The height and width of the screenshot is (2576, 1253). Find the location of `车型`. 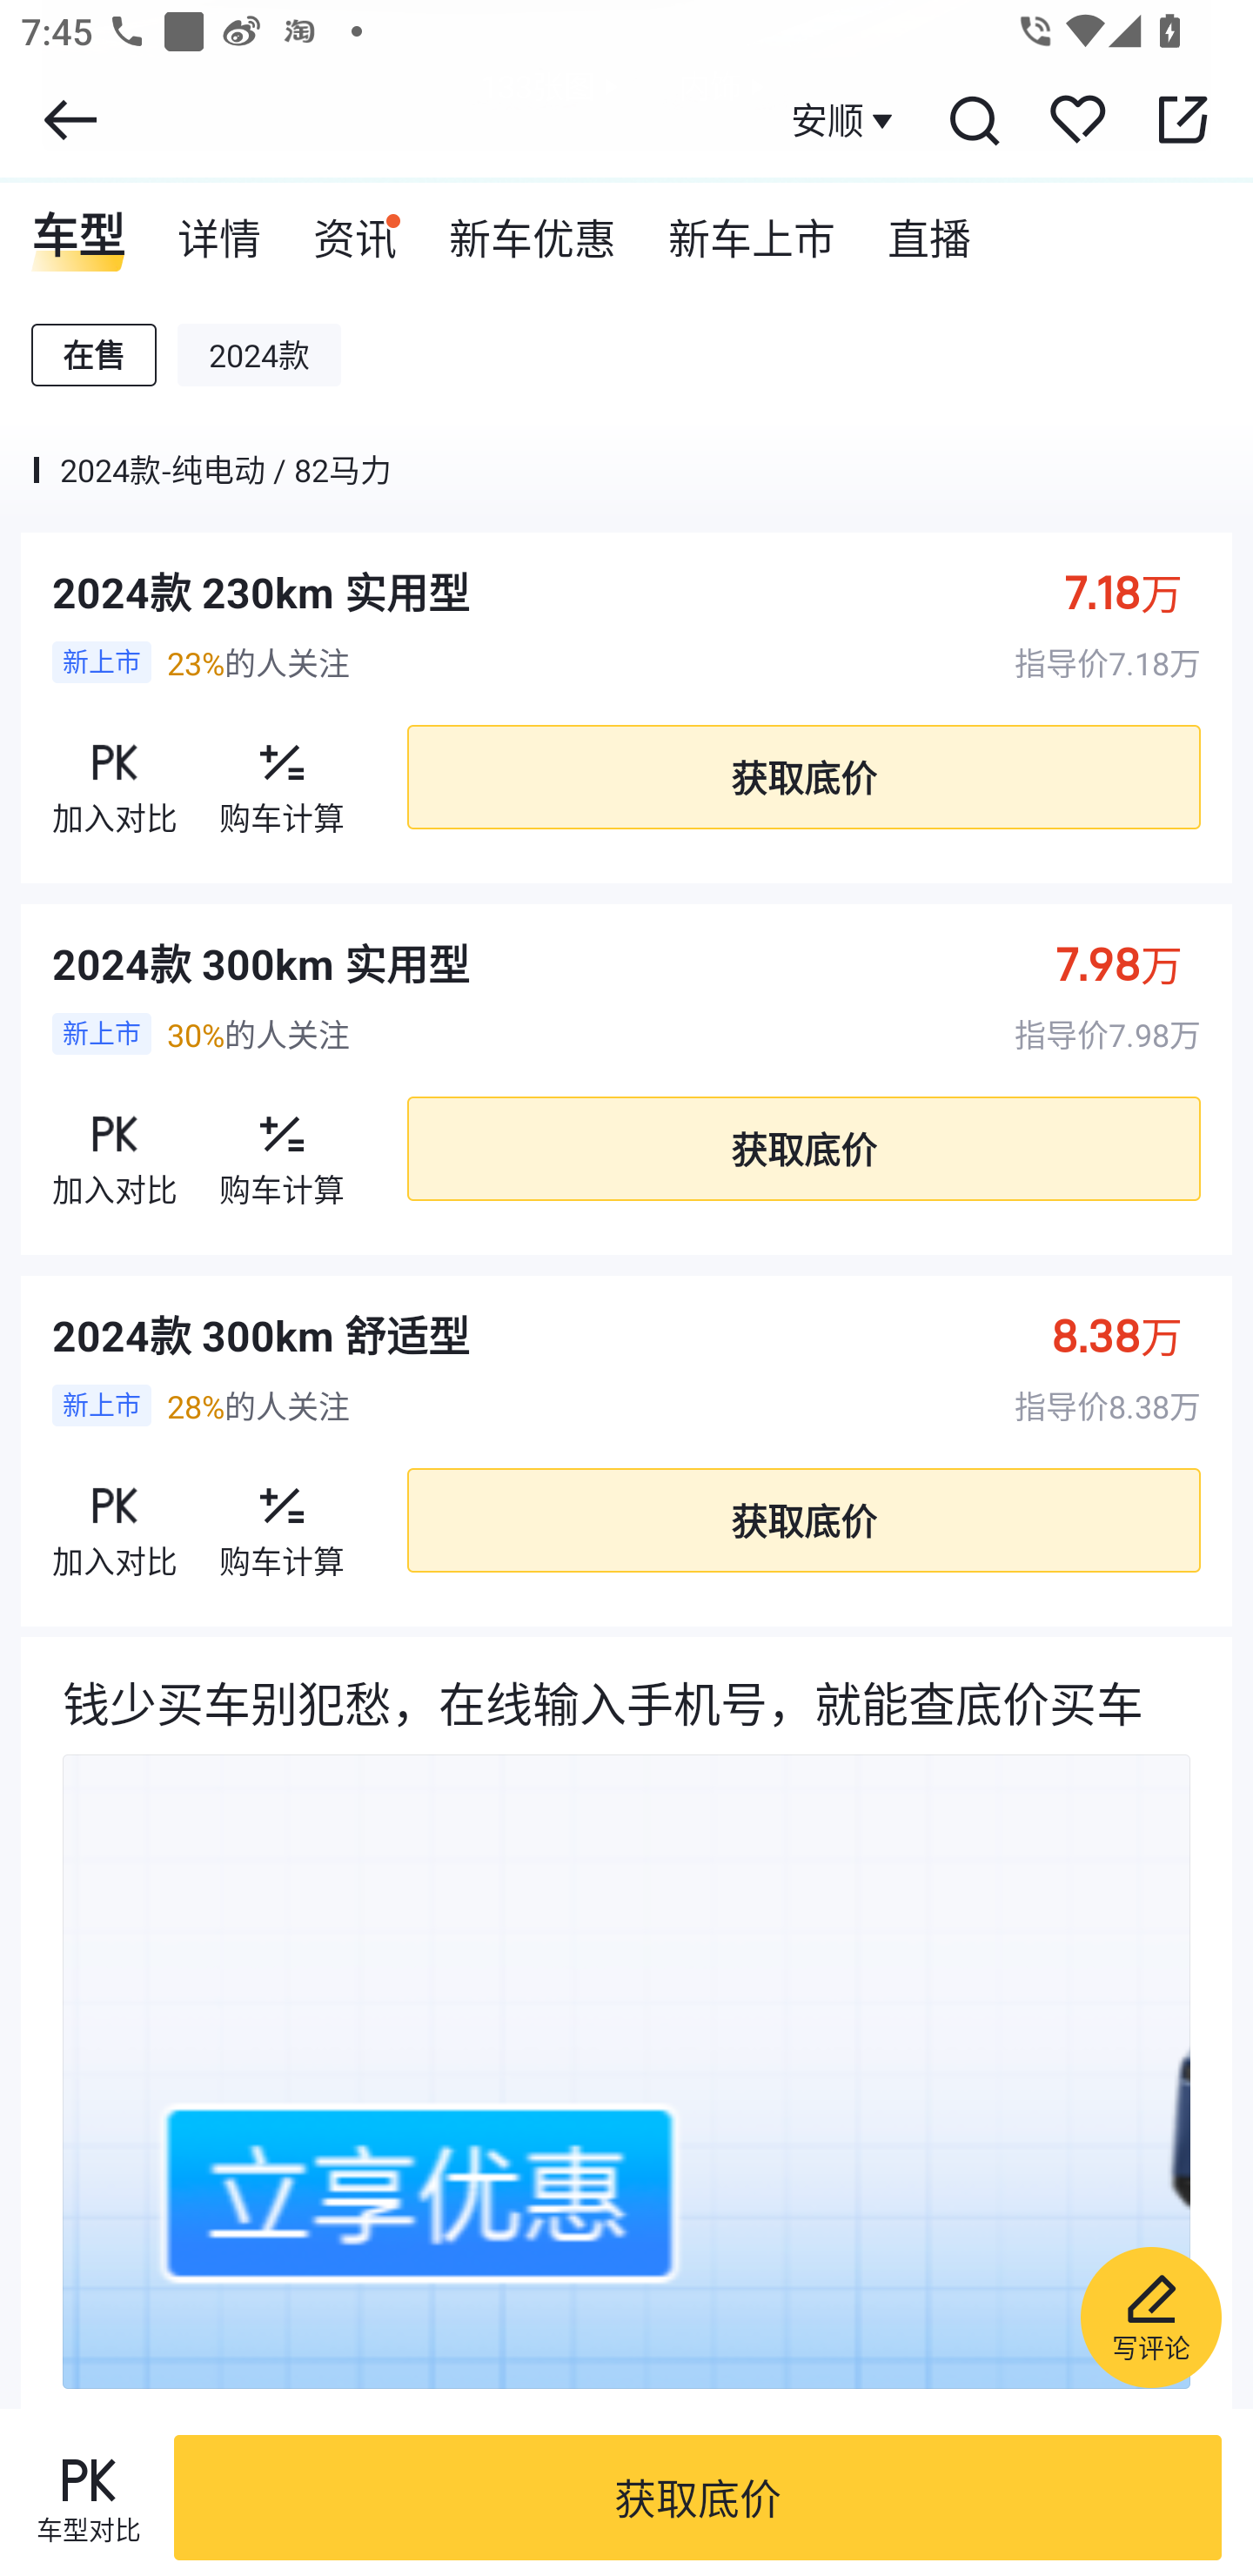

车型 is located at coordinates (78, 228).